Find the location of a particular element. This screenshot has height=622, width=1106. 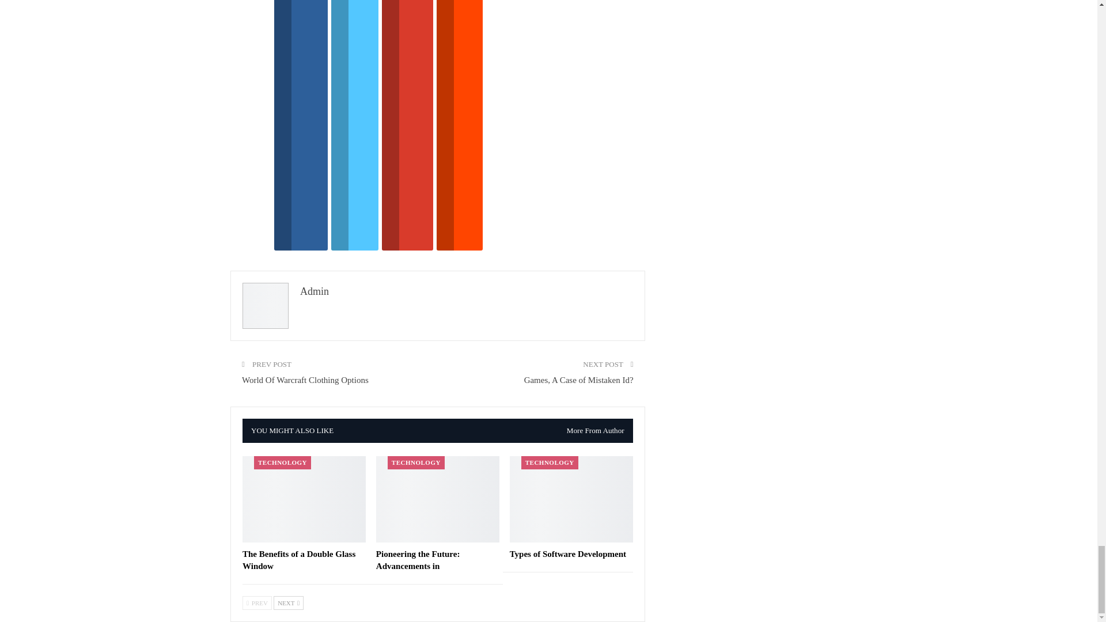

The Benefits of a Double Glass Window is located at coordinates (304, 499).